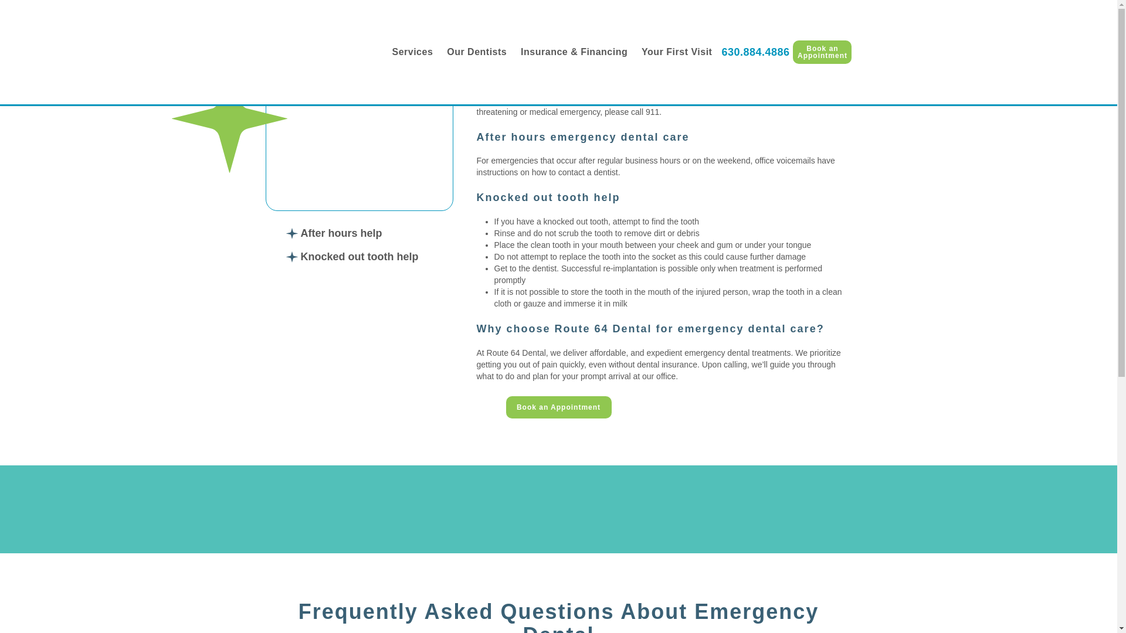 The width and height of the screenshot is (1126, 633). Describe the element at coordinates (822, 52) in the screenshot. I see `Book an Appointment` at that location.